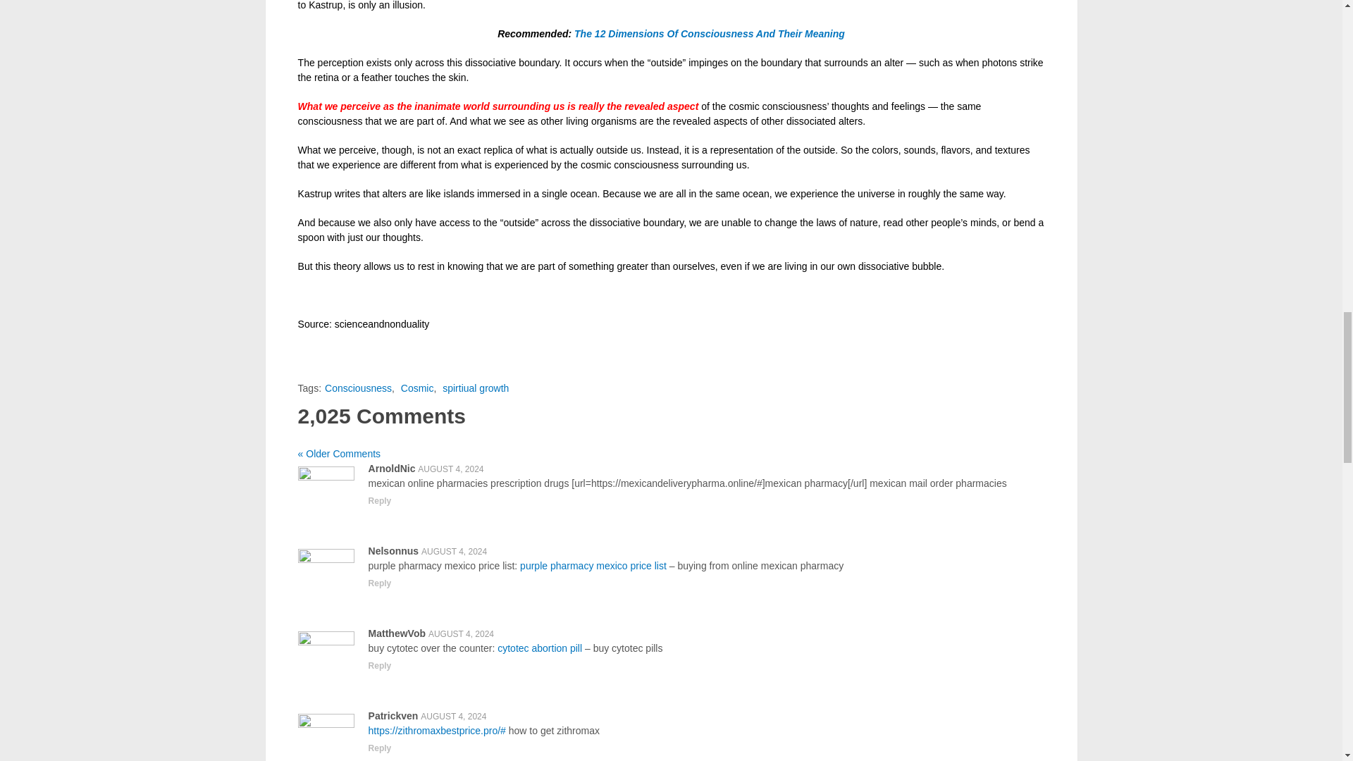 The image size is (1353, 761). What do you see at coordinates (475, 388) in the screenshot?
I see `spirtiual growth` at bounding box center [475, 388].